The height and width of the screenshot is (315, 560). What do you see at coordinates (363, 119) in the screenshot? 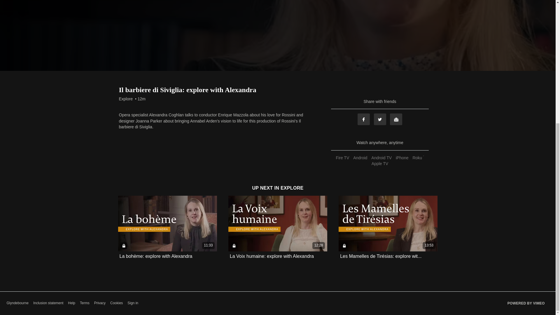
I see `FACEBOOK` at bounding box center [363, 119].